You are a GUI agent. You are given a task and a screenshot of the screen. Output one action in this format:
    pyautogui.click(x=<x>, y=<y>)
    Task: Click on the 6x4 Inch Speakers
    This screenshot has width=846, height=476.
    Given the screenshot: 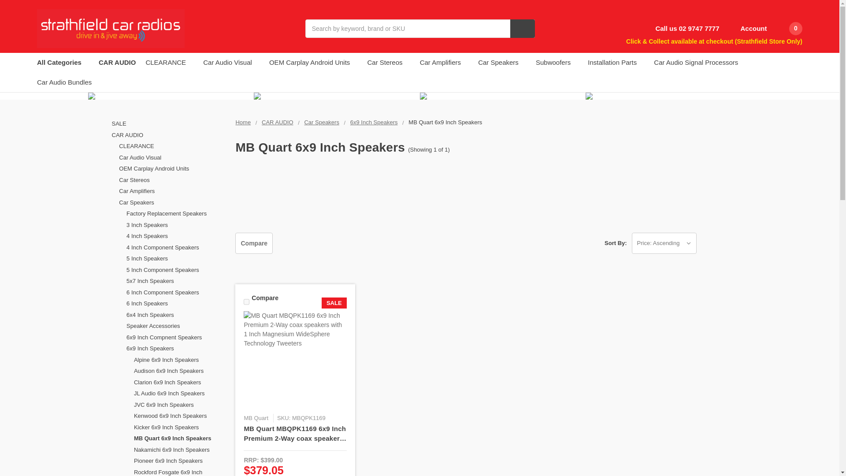 What is the action you would take?
    pyautogui.click(x=176, y=348)
    